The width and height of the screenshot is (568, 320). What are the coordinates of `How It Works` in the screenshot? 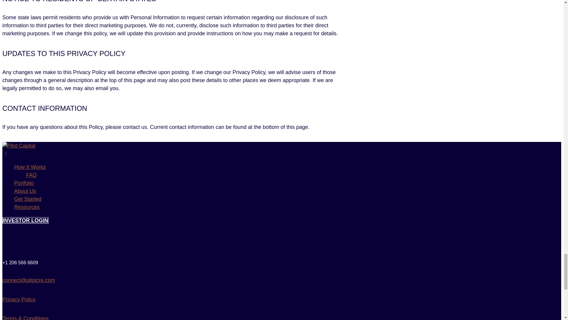 It's located at (30, 167).